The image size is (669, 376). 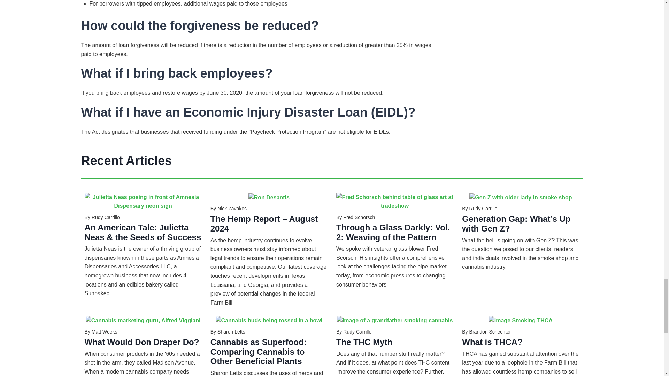 I want to click on Fred-Schorsch-Cover, so click(x=395, y=202).